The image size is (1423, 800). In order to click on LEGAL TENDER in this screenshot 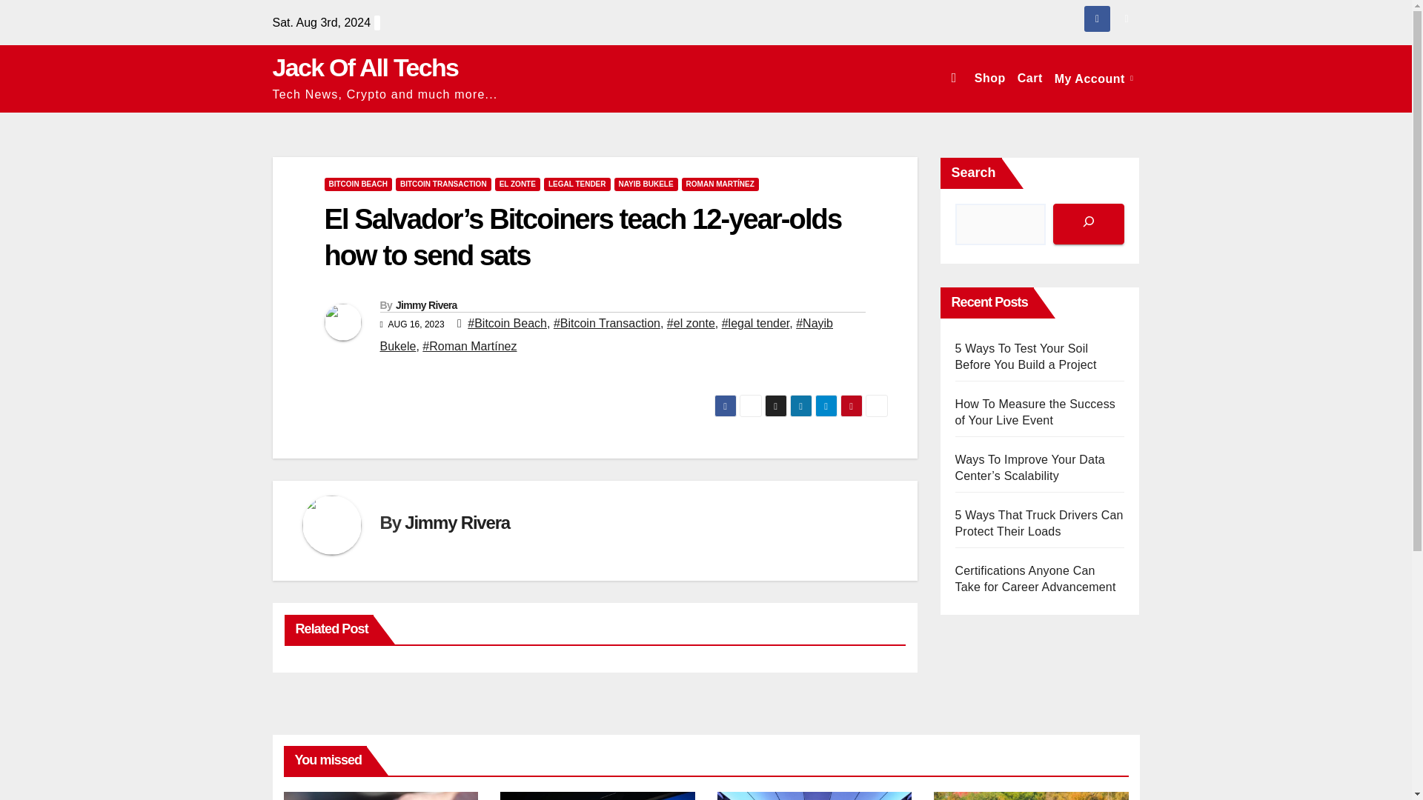, I will do `click(577, 184)`.